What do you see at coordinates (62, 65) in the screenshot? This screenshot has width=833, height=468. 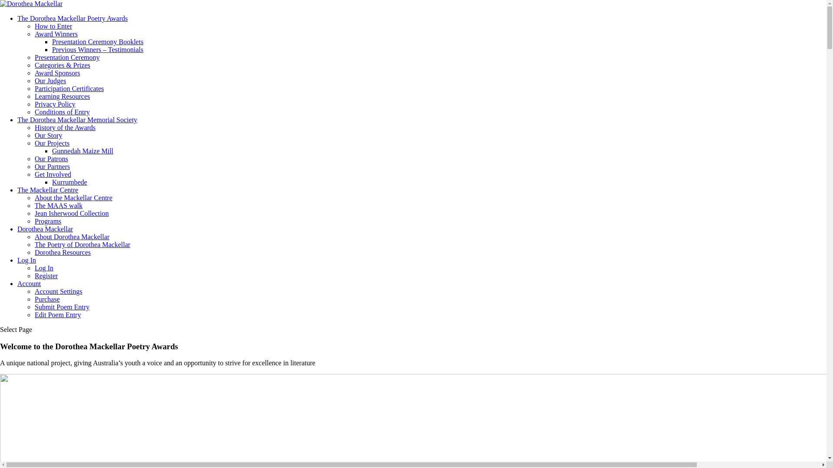 I see `Categories & Prizes` at bounding box center [62, 65].